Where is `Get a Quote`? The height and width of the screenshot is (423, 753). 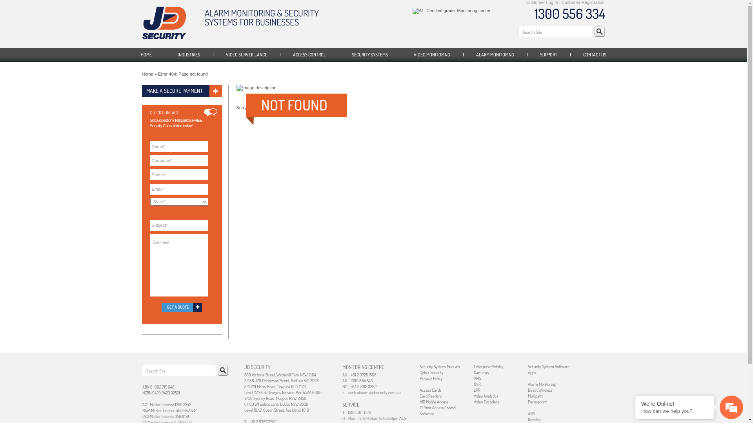 Get a Quote is located at coordinates (182, 307).